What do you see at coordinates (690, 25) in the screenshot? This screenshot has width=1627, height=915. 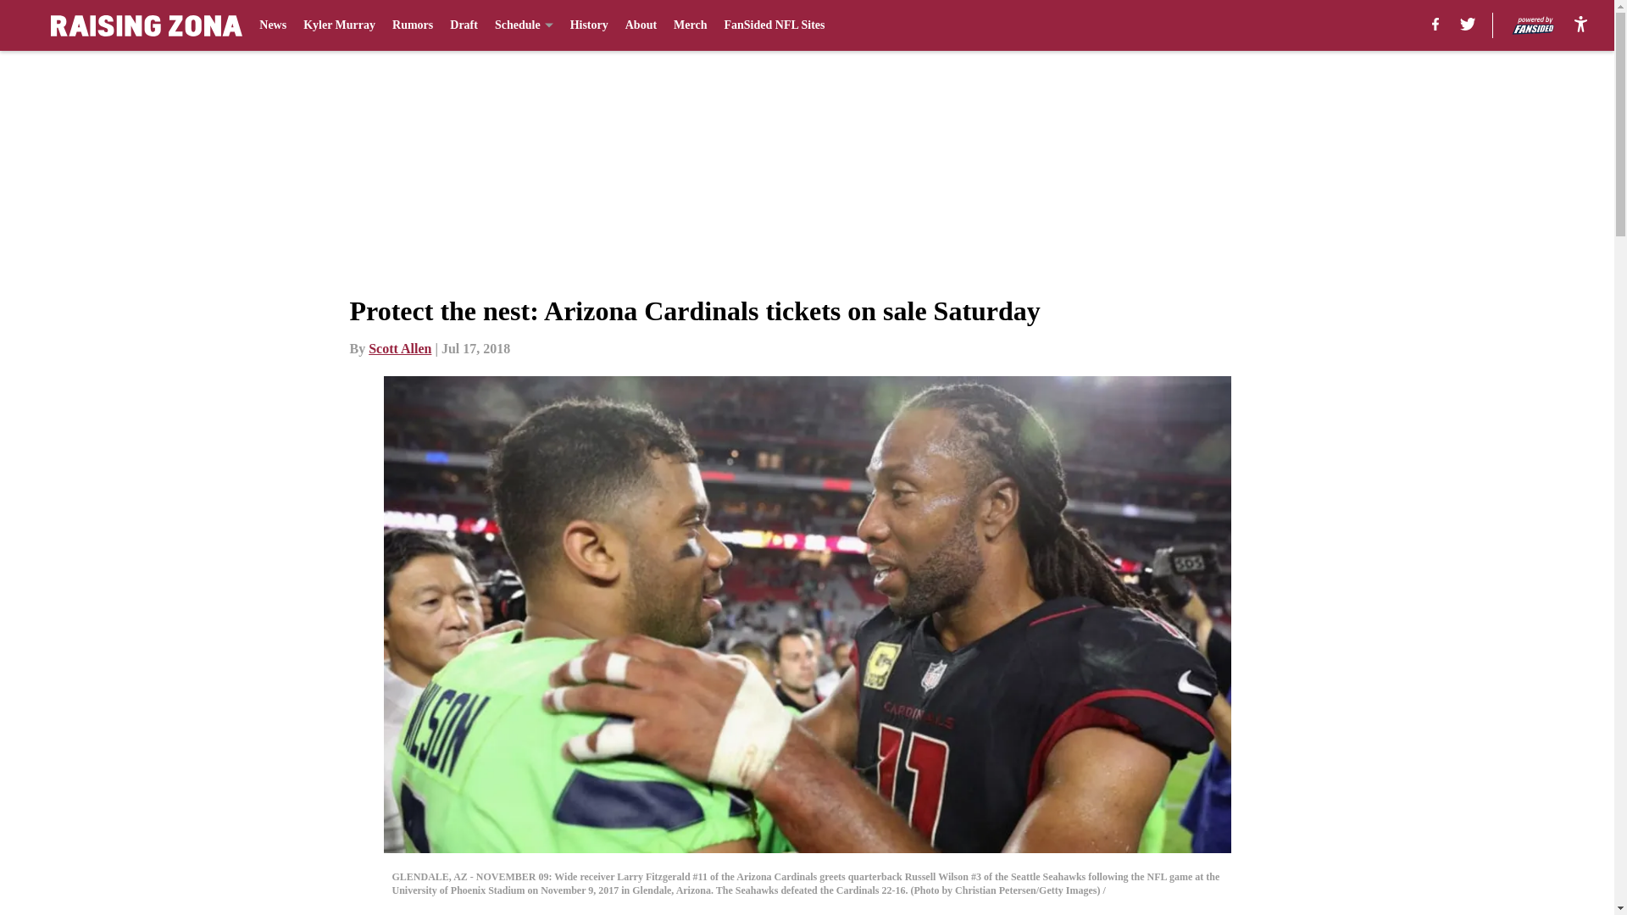 I see `Merch` at bounding box center [690, 25].